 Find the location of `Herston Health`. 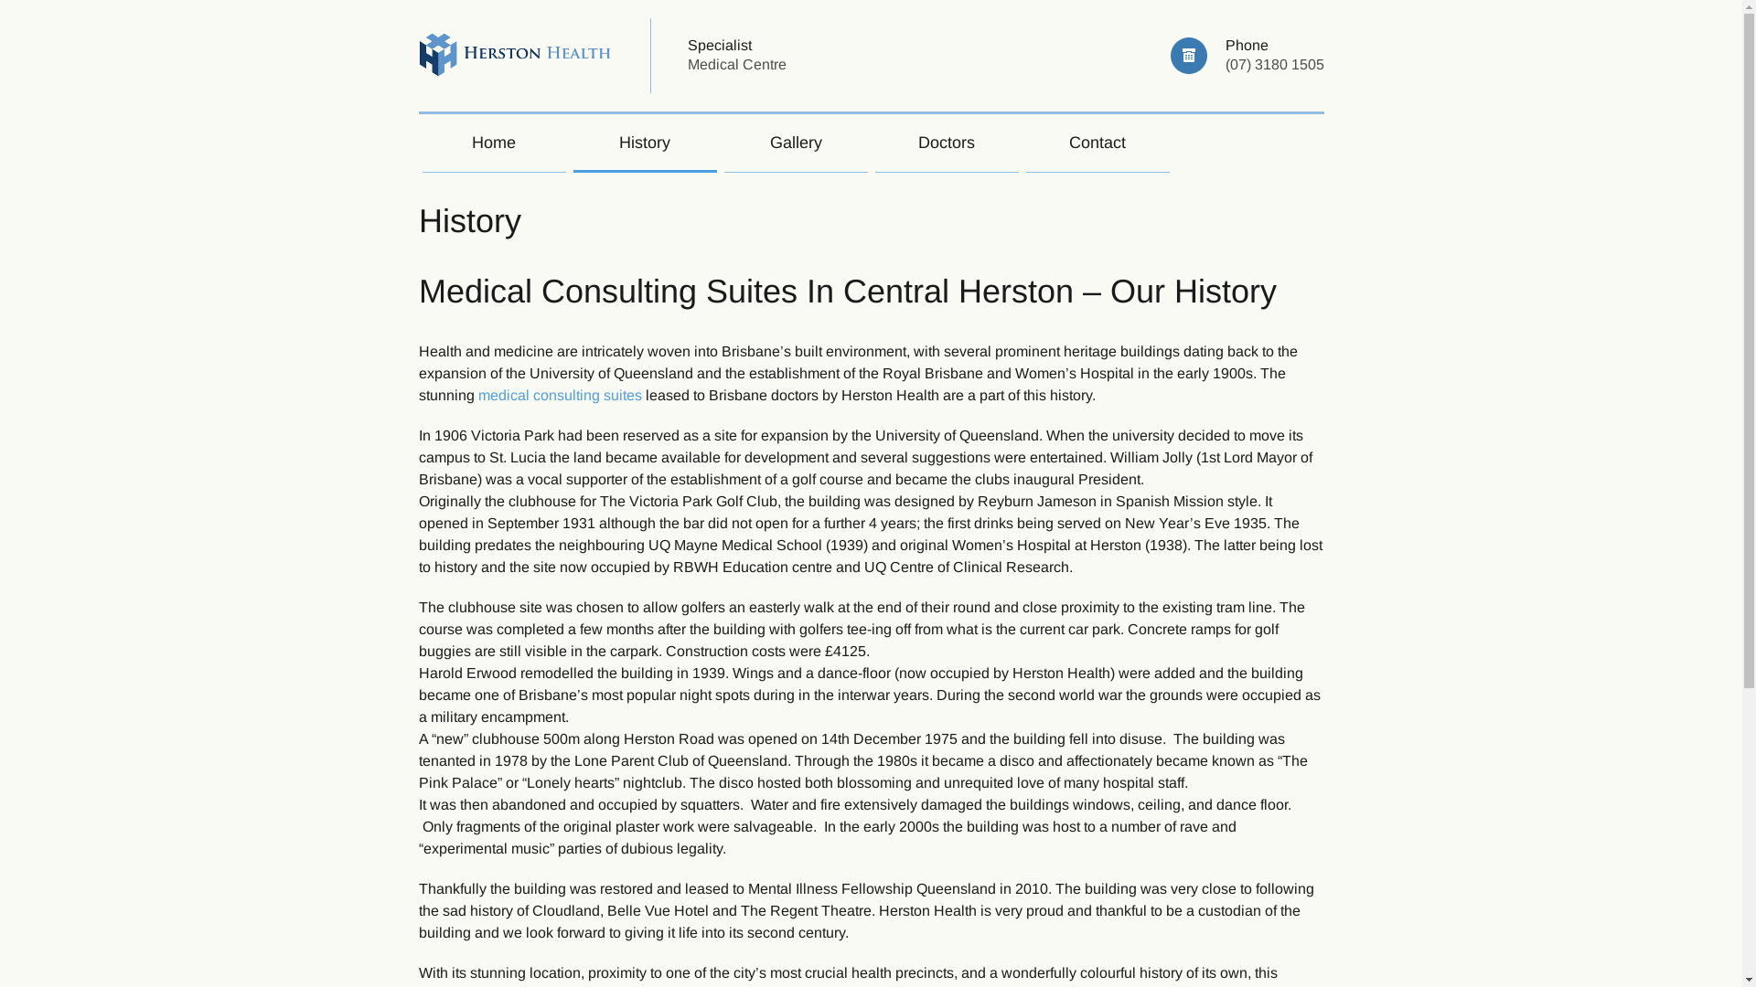

Herston Health is located at coordinates (516, 57).